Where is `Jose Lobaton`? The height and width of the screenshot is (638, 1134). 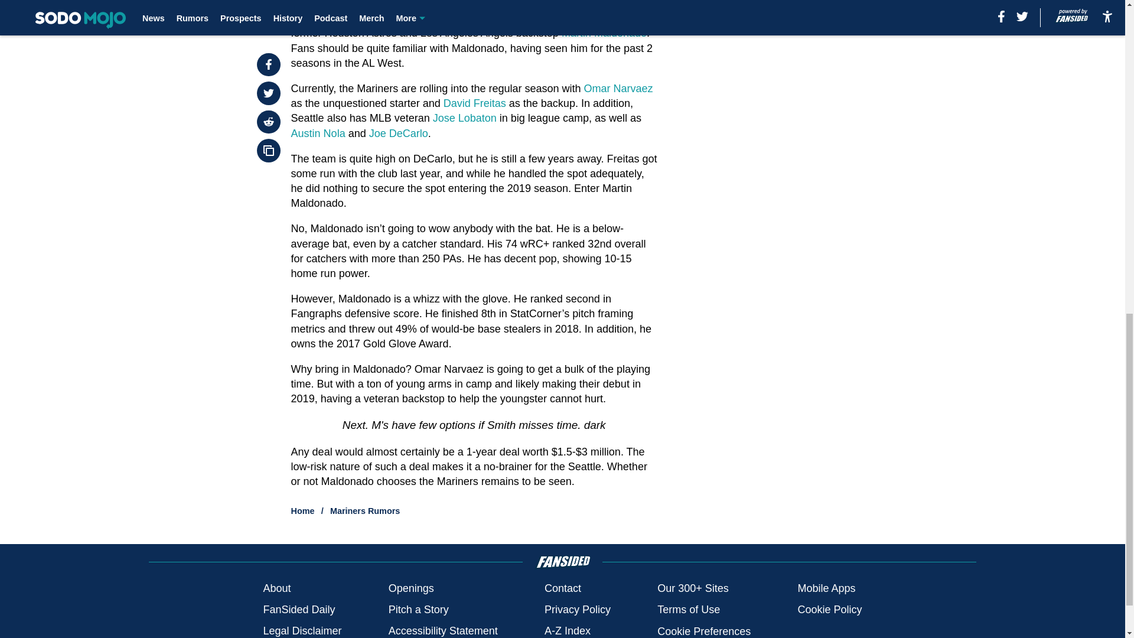 Jose Lobaton is located at coordinates (464, 118).